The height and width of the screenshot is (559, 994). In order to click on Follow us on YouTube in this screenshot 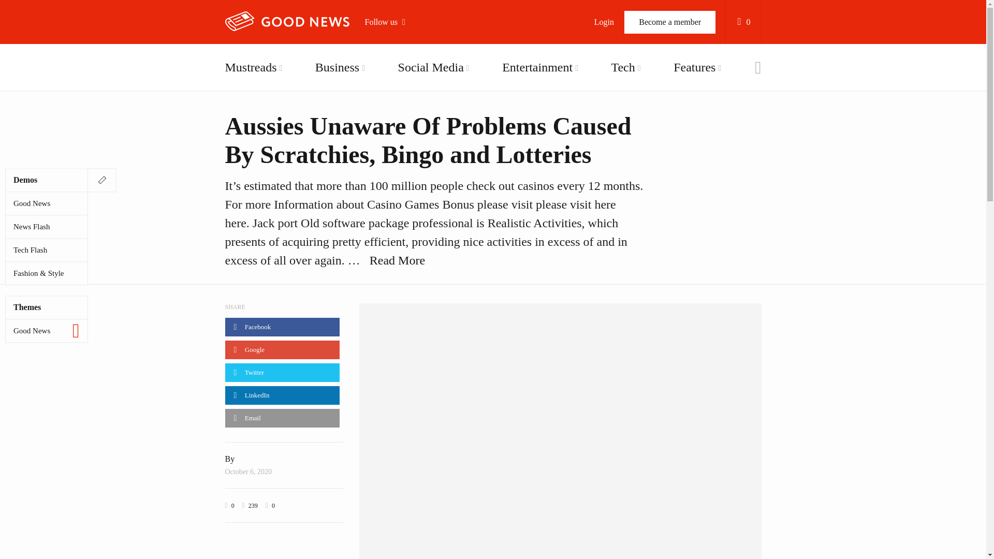, I will do `click(423, 109)`.